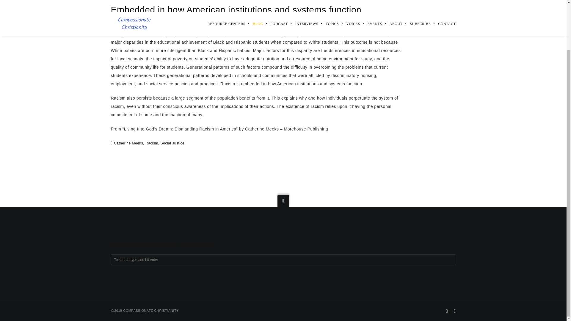 This screenshot has width=571, height=321. I want to click on Catherine Meeks, so click(128, 143).